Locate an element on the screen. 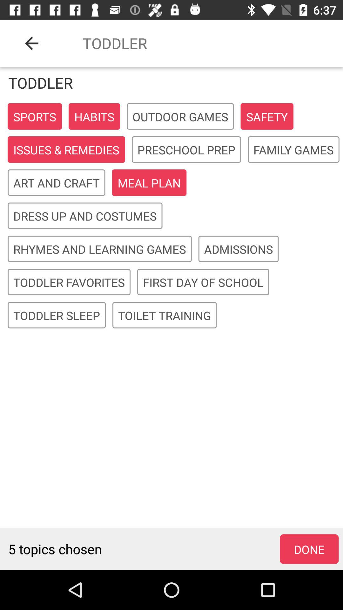 This screenshot has height=610, width=343. select the icon to the right of 5 topics chosen is located at coordinates (309, 549).